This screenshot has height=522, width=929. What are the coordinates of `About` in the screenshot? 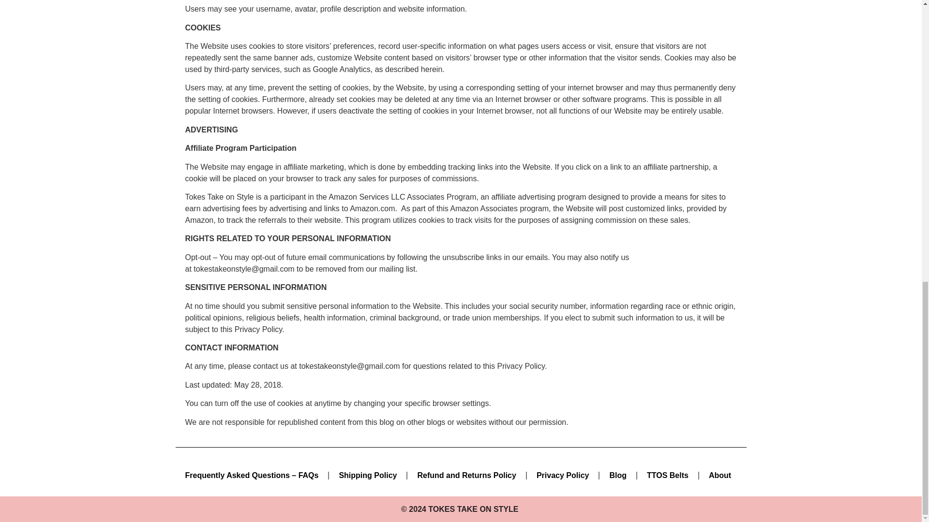 It's located at (720, 476).